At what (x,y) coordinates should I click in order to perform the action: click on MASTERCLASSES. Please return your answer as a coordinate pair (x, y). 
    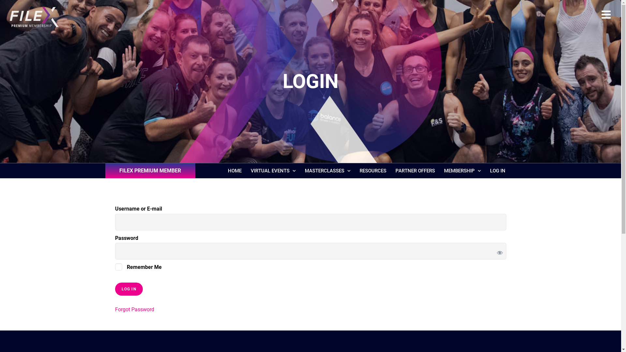
    Looking at the image, I should click on (328, 171).